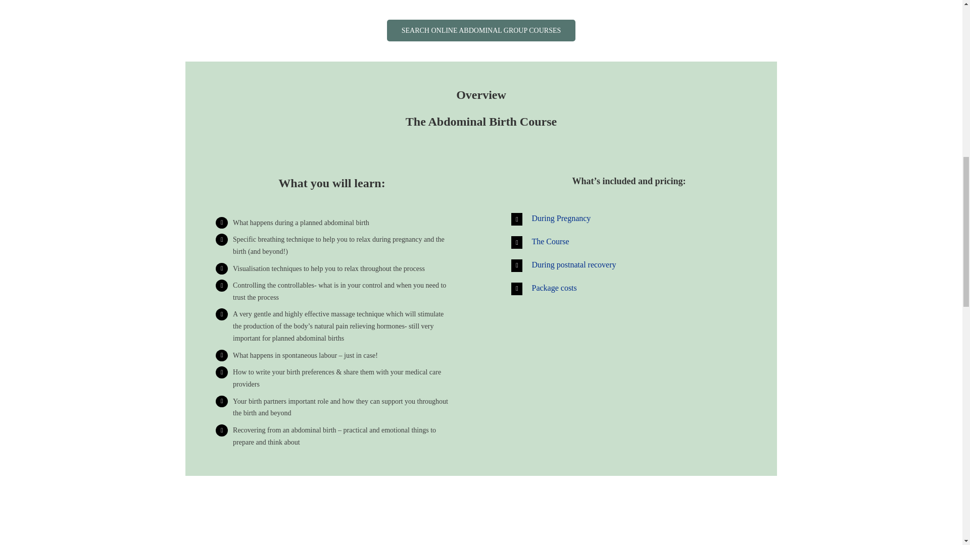  Describe the element at coordinates (628, 265) in the screenshot. I see `During postnatal recovery` at that location.